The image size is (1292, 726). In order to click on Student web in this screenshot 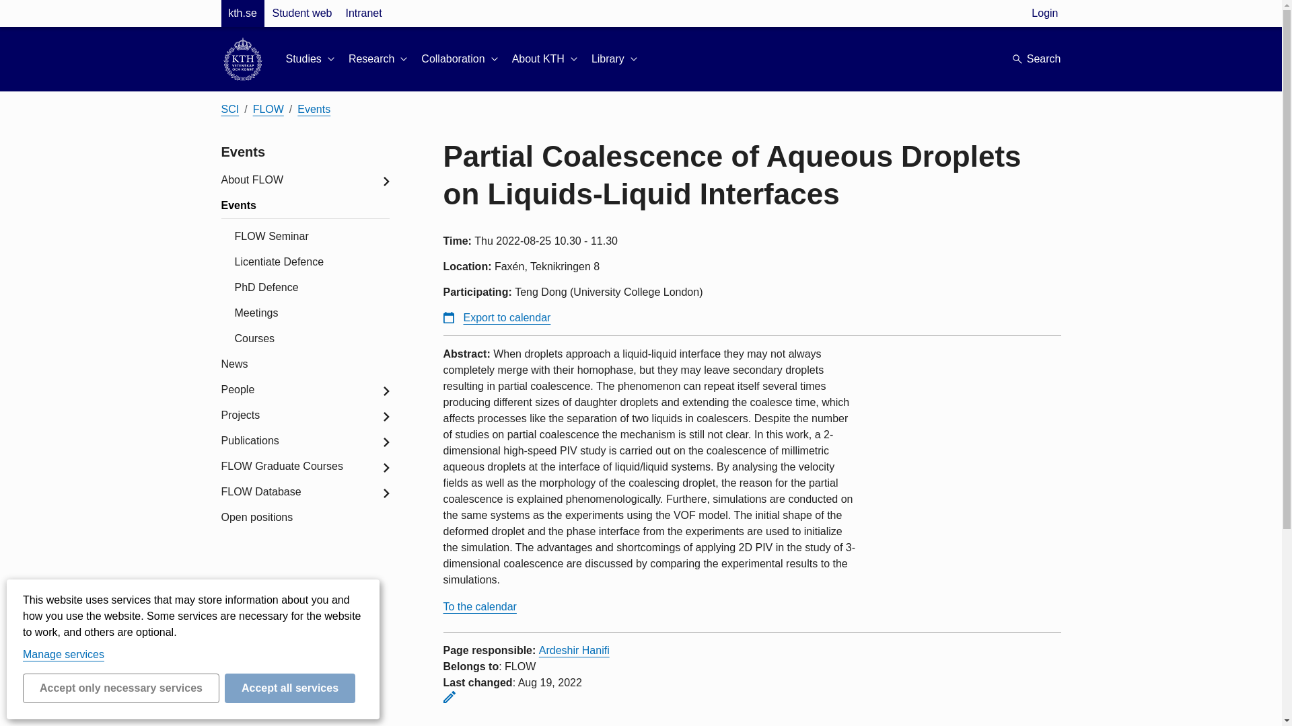, I will do `click(301, 13)`.